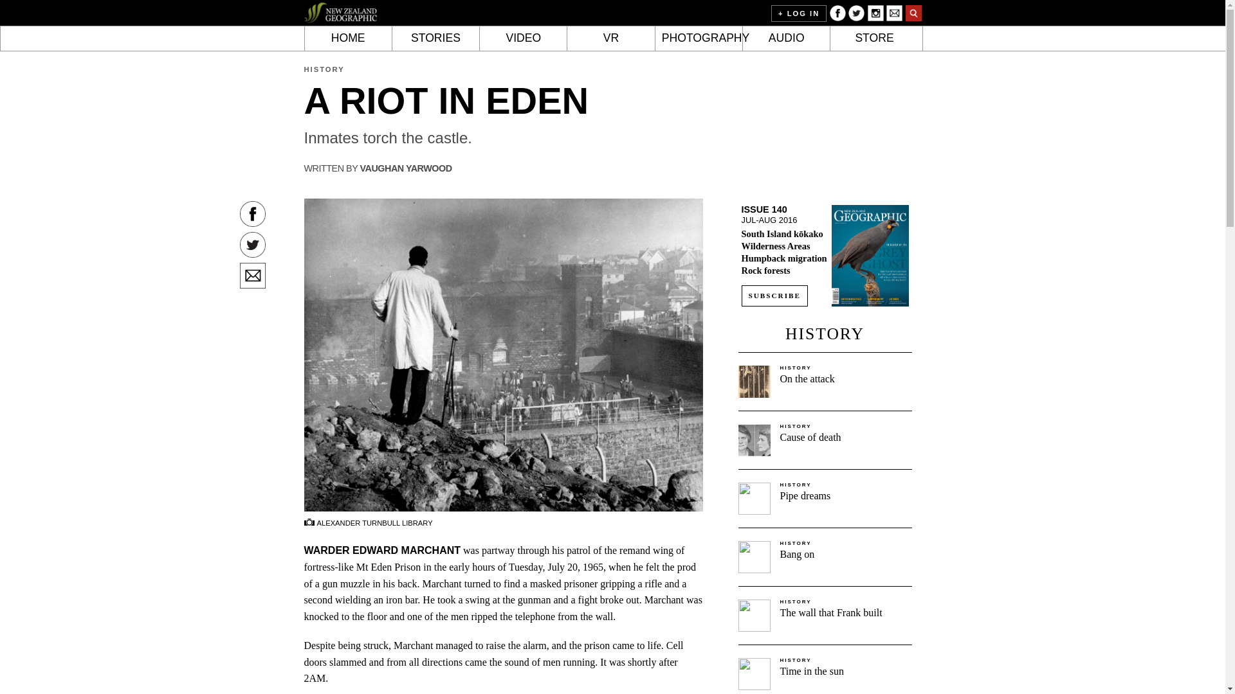 This screenshot has width=1235, height=694. What do you see at coordinates (795, 426) in the screenshot?
I see `HISTORY` at bounding box center [795, 426].